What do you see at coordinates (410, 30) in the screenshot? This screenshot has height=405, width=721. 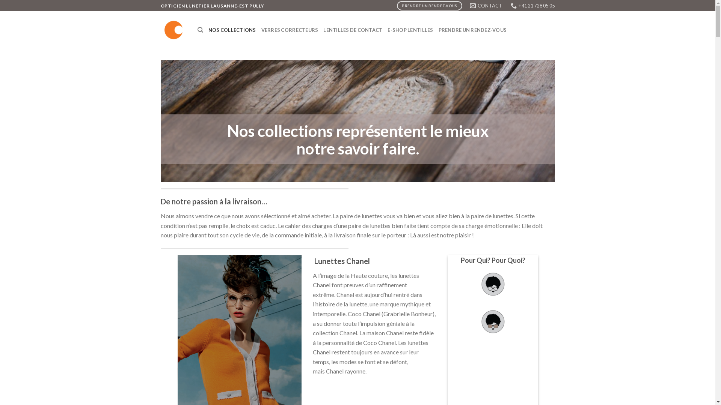 I see `E-SHOP LENTILLES` at bounding box center [410, 30].